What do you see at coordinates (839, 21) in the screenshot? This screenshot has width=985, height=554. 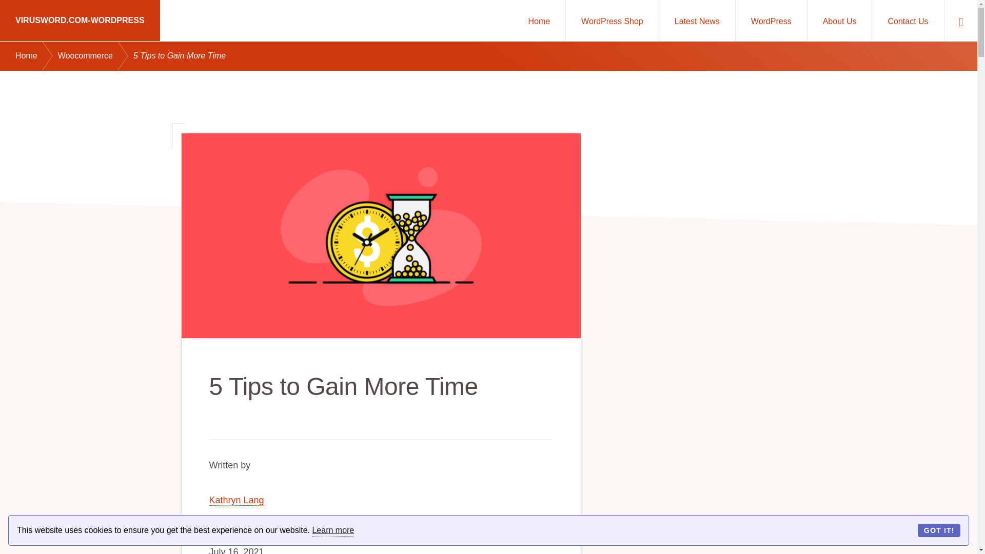 I see `About Us` at bounding box center [839, 21].